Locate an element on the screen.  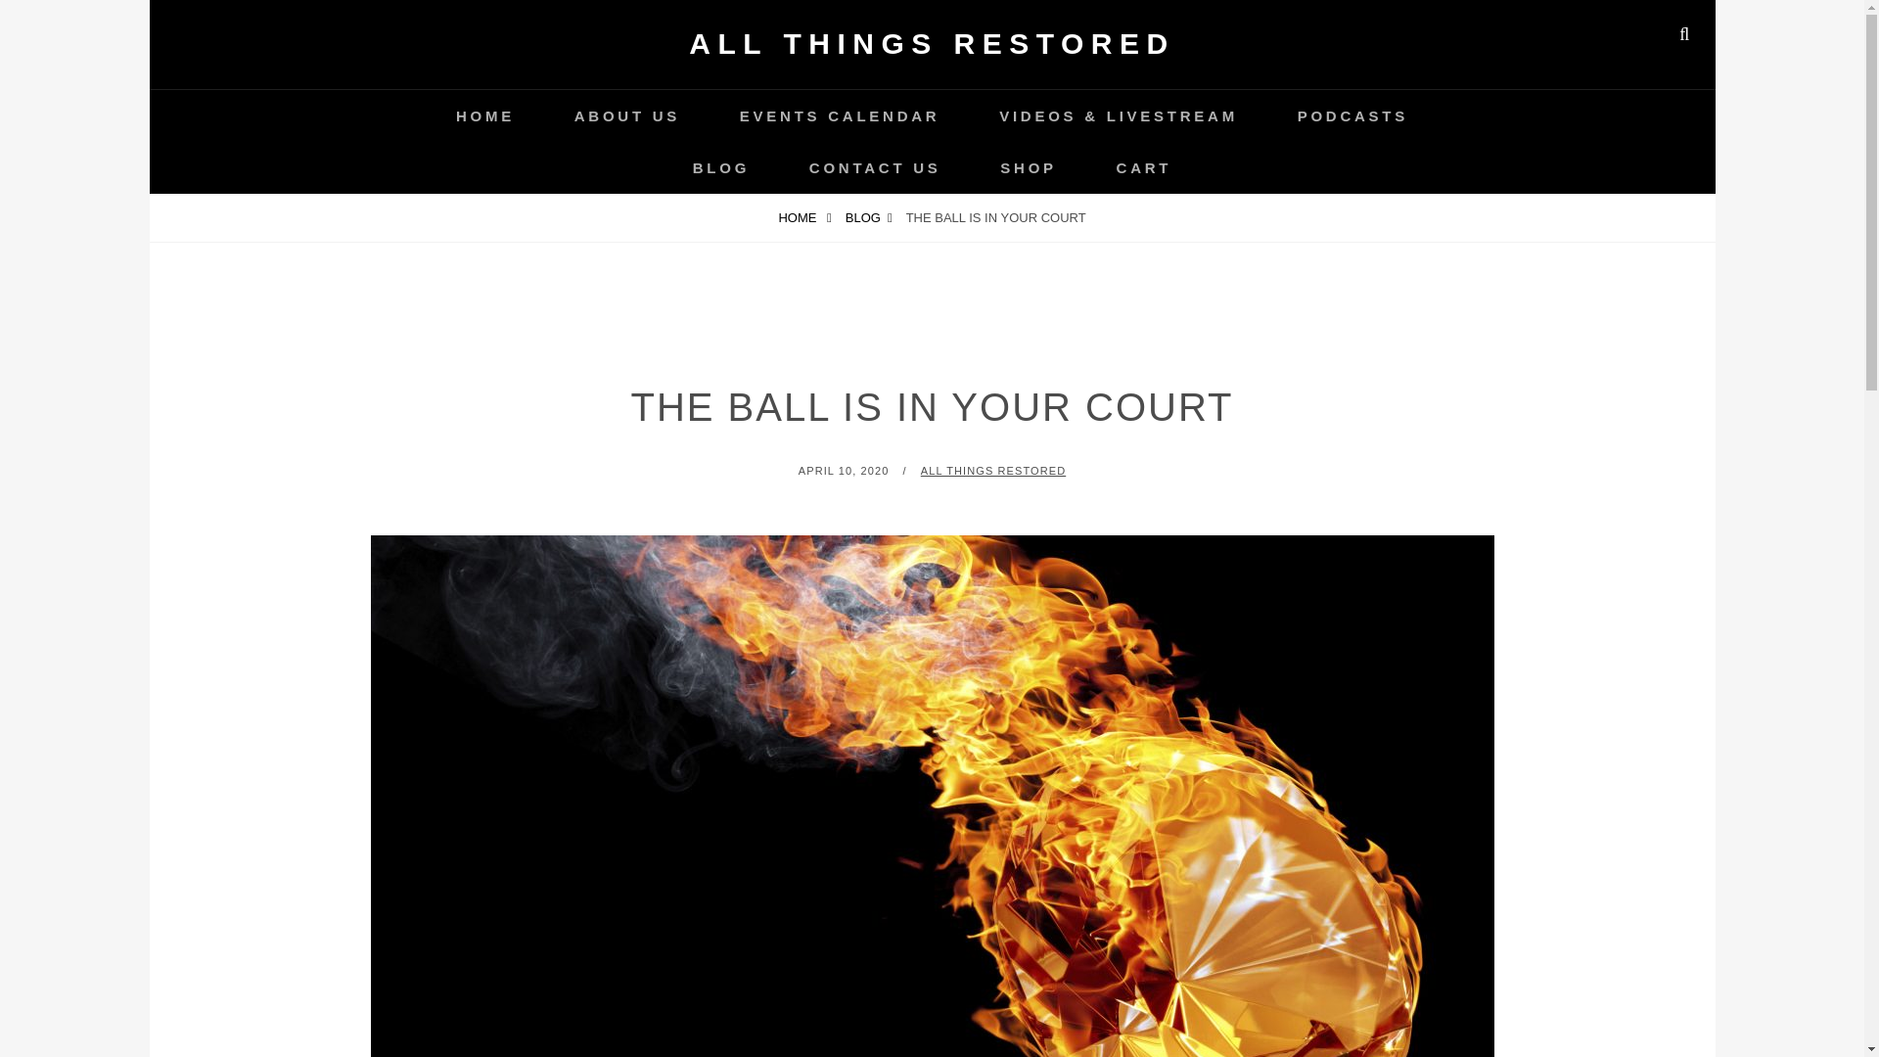
HOME is located at coordinates (485, 115).